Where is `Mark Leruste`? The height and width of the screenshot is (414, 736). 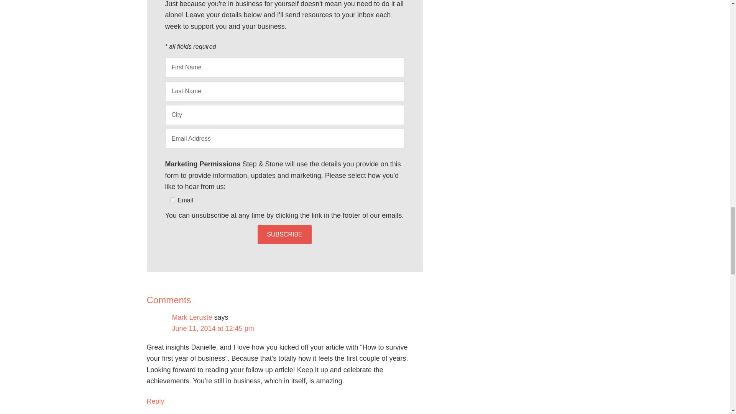 Mark Leruste is located at coordinates (192, 317).